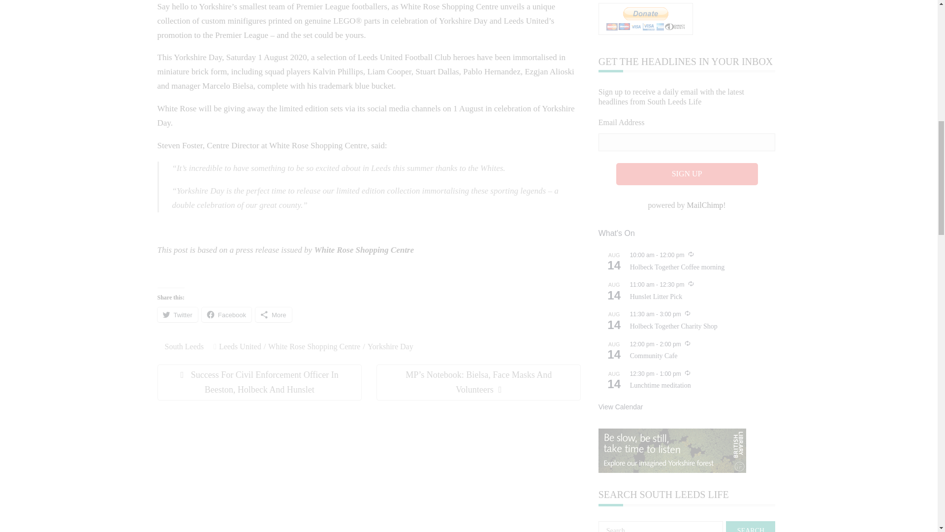 The width and height of the screenshot is (945, 532). Describe the element at coordinates (226, 315) in the screenshot. I see `Click to share on Facebook` at that location.